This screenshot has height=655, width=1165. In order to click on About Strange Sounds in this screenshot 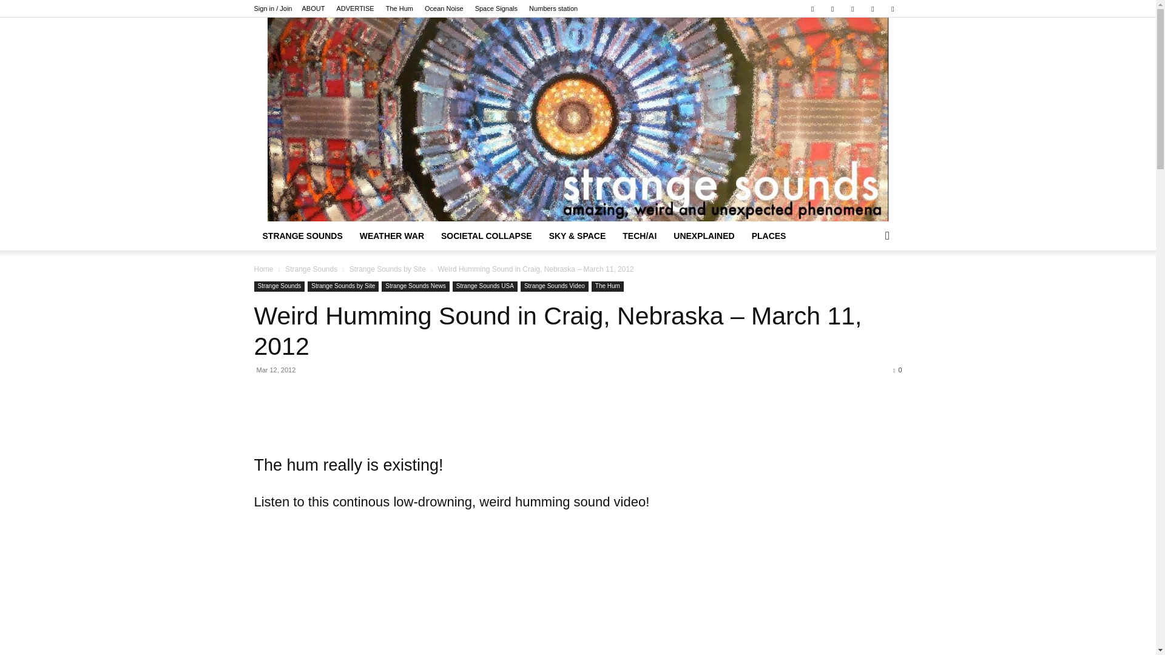, I will do `click(313, 8)`.